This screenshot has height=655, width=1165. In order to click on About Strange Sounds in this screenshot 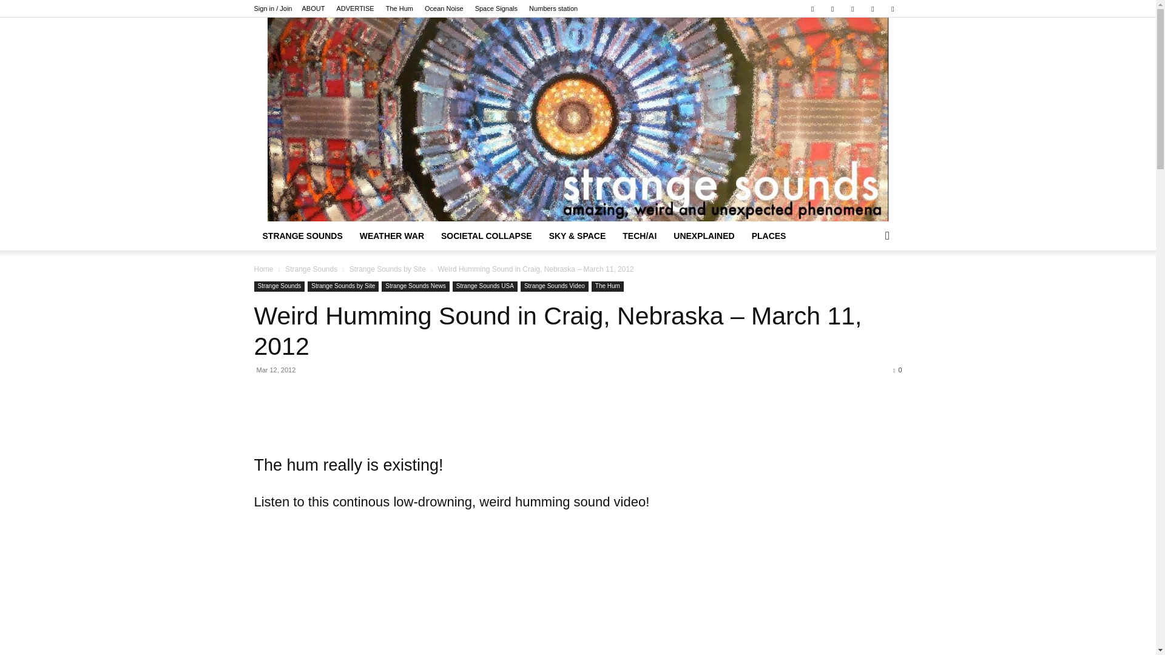, I will do `click(313, 8)`.